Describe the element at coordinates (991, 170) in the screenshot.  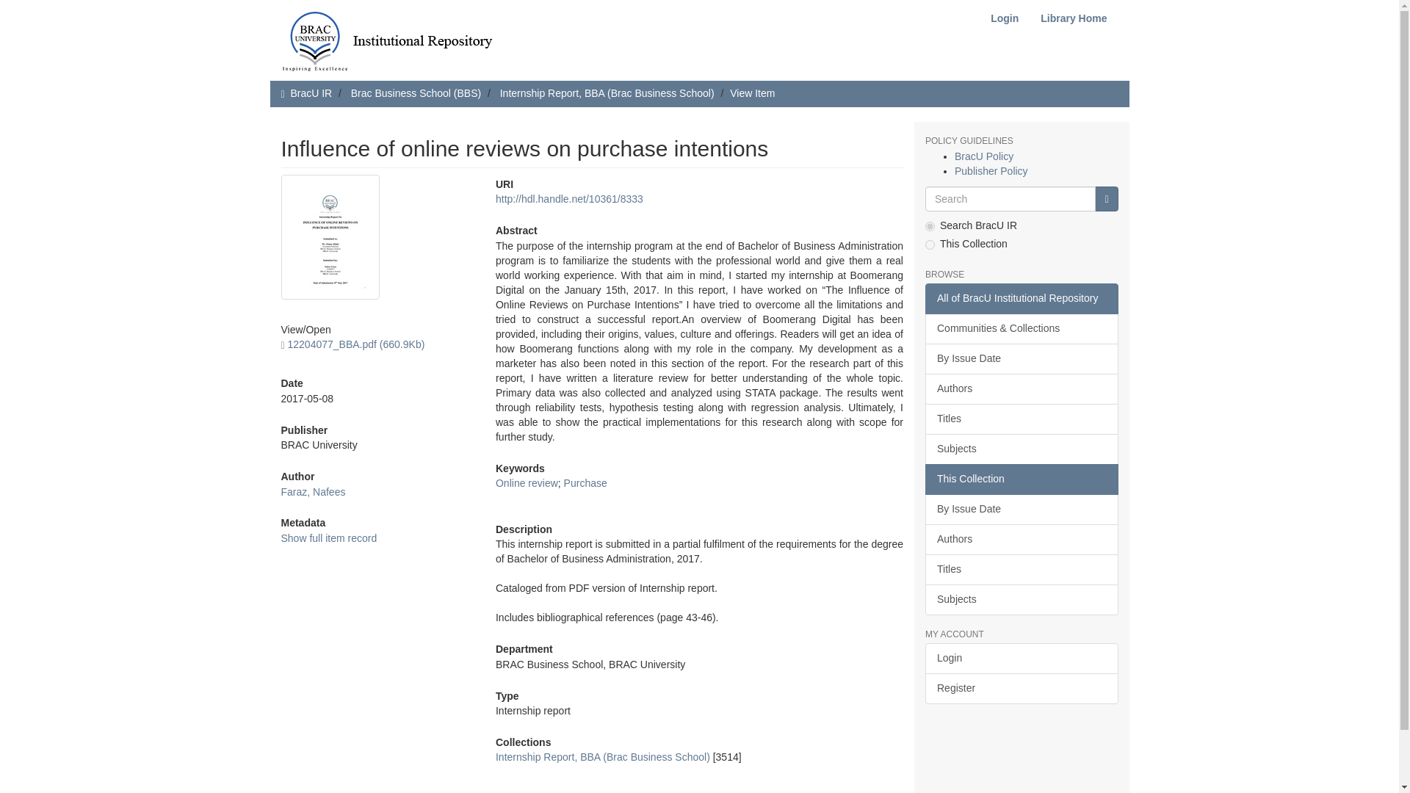
I see `Publisher Policy` at that location.